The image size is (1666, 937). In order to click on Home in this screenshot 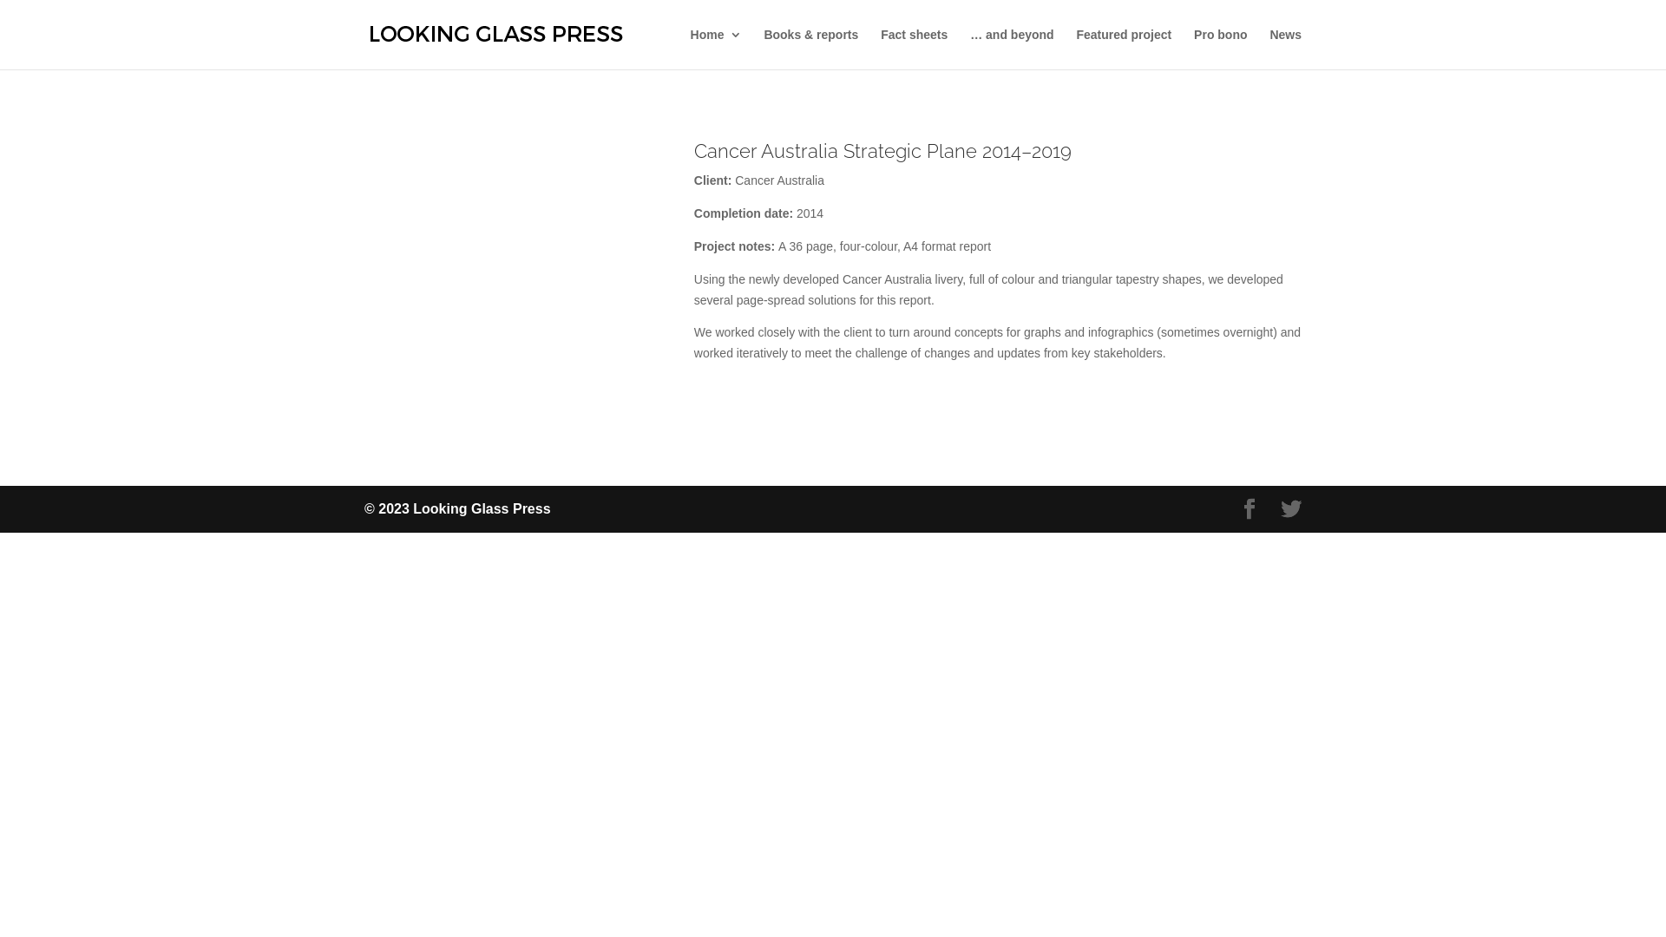, I will do `click(717, 49)`.